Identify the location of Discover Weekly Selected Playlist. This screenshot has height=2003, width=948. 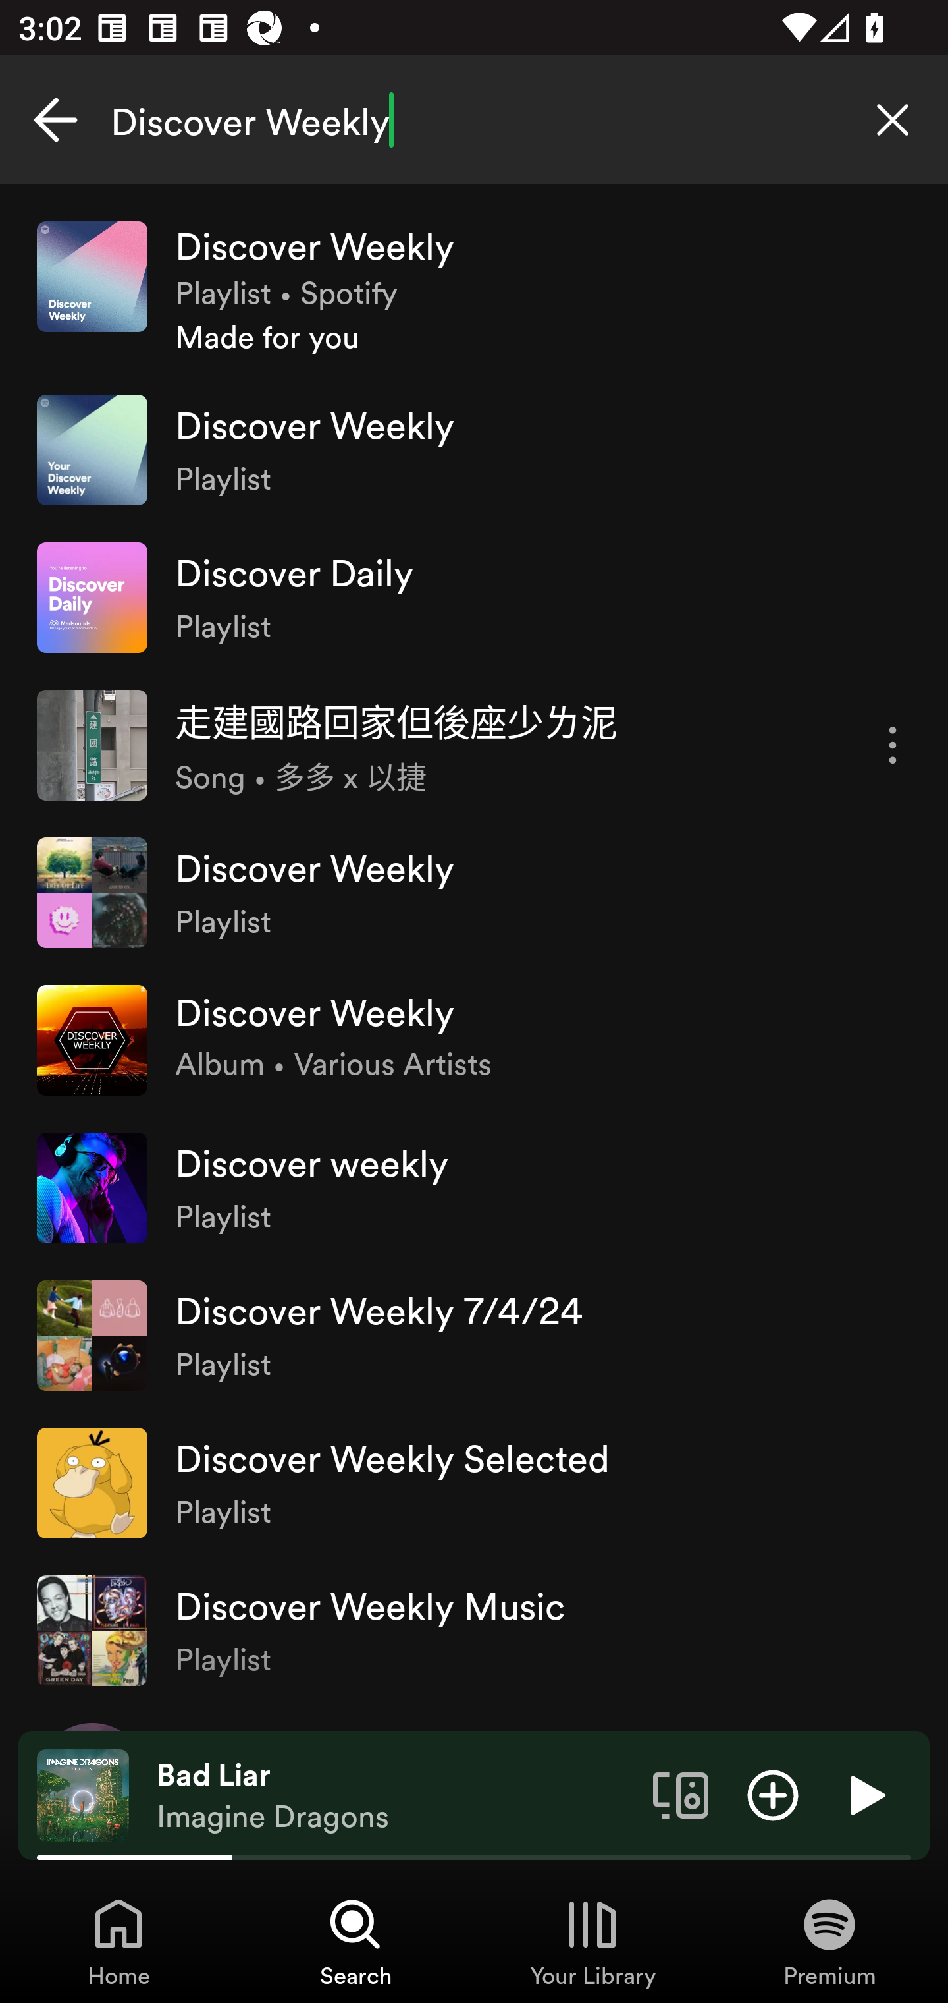
(474, 1483).